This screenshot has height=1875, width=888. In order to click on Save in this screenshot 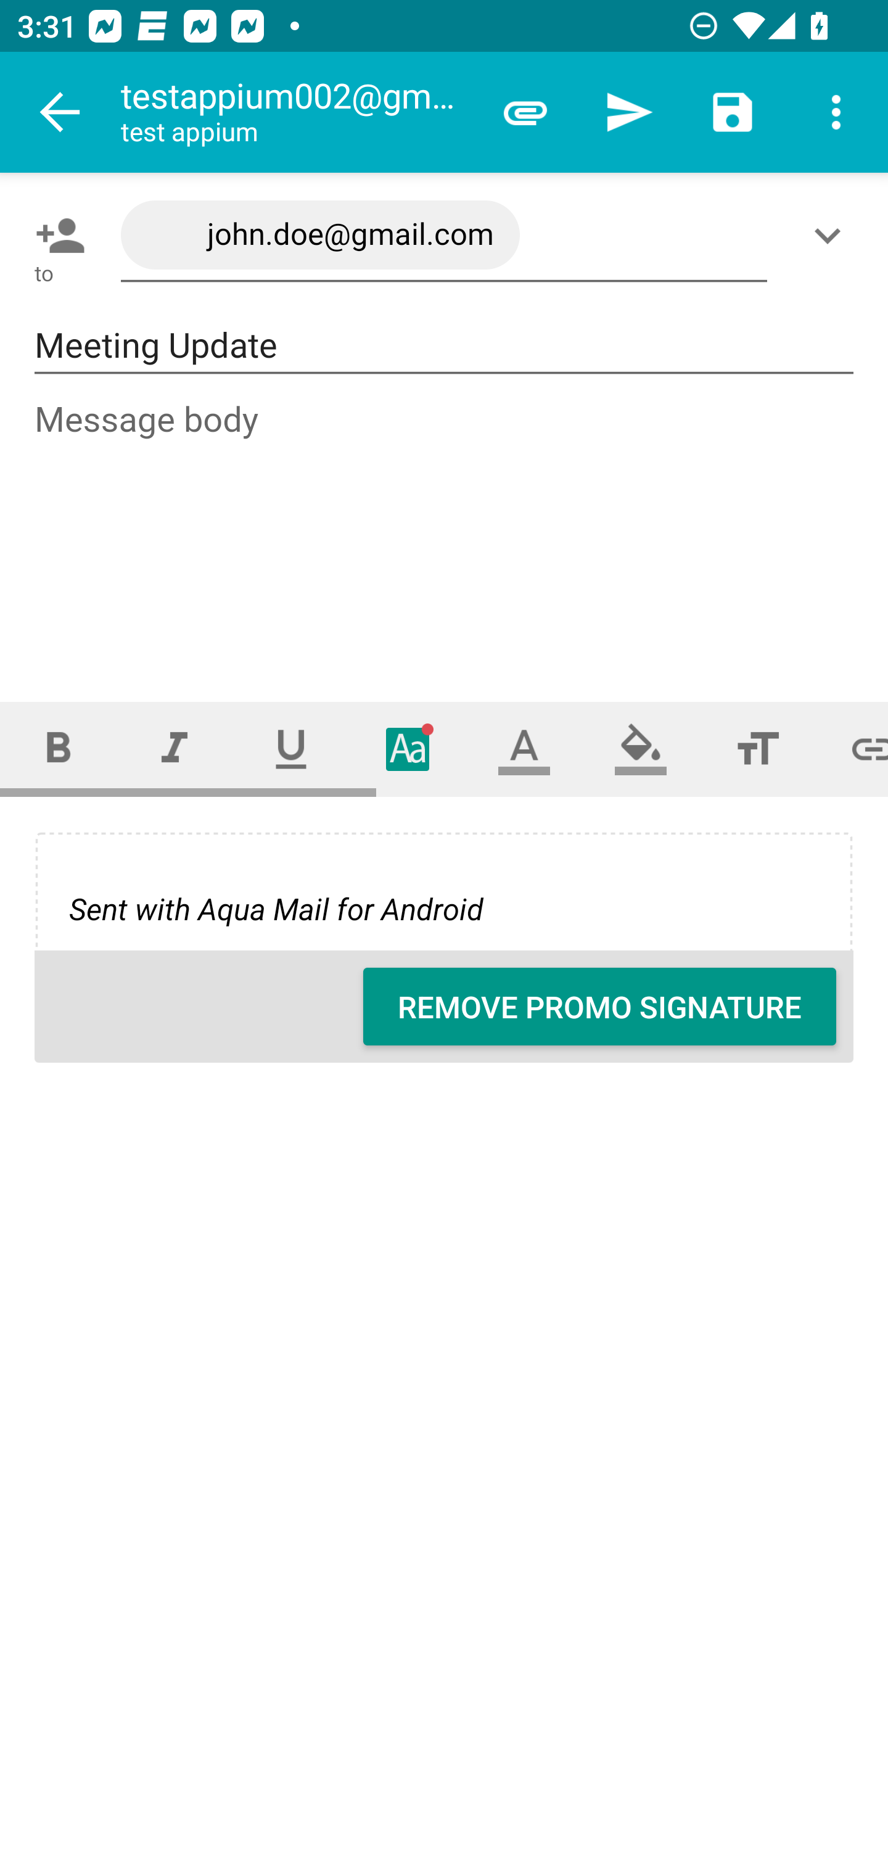, I will do `click(733, 112)`.